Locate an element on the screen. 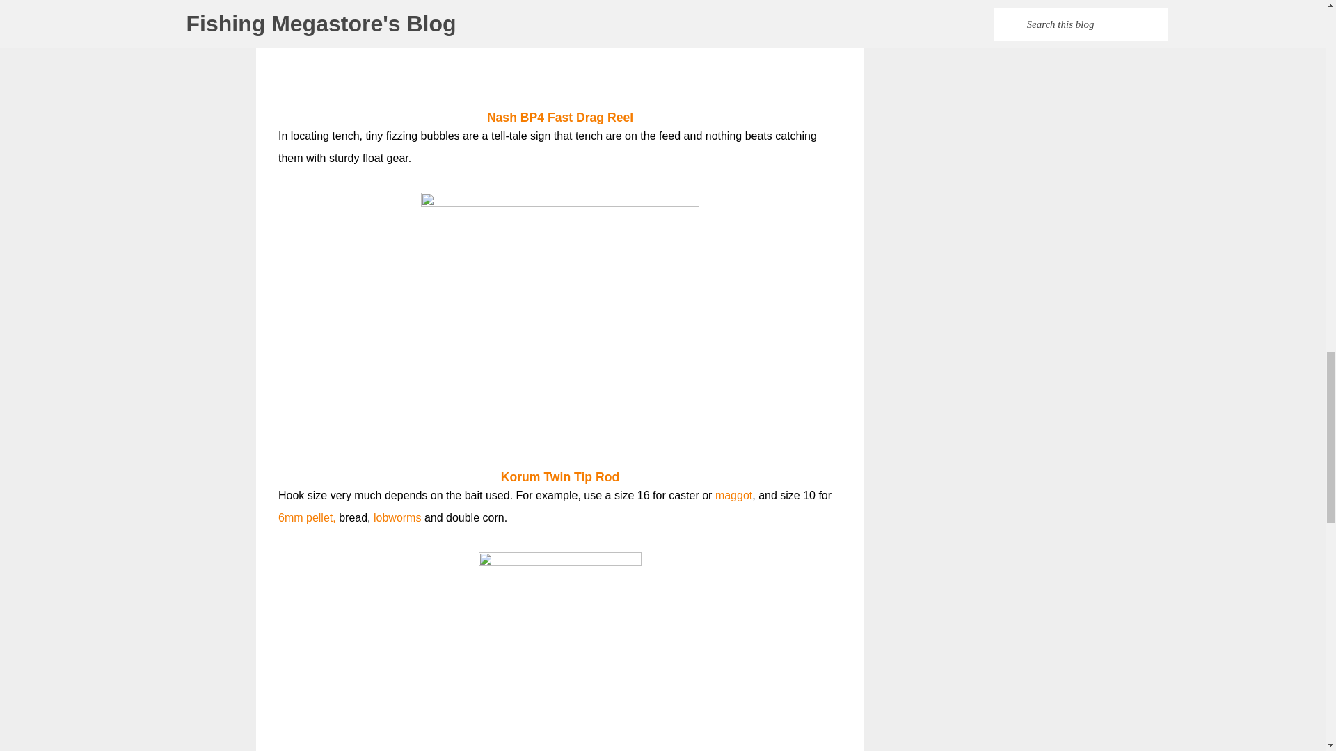 Image resolution: width=1336 pixels, height=751 pixels. maggot is located at coordinates (733, 495).